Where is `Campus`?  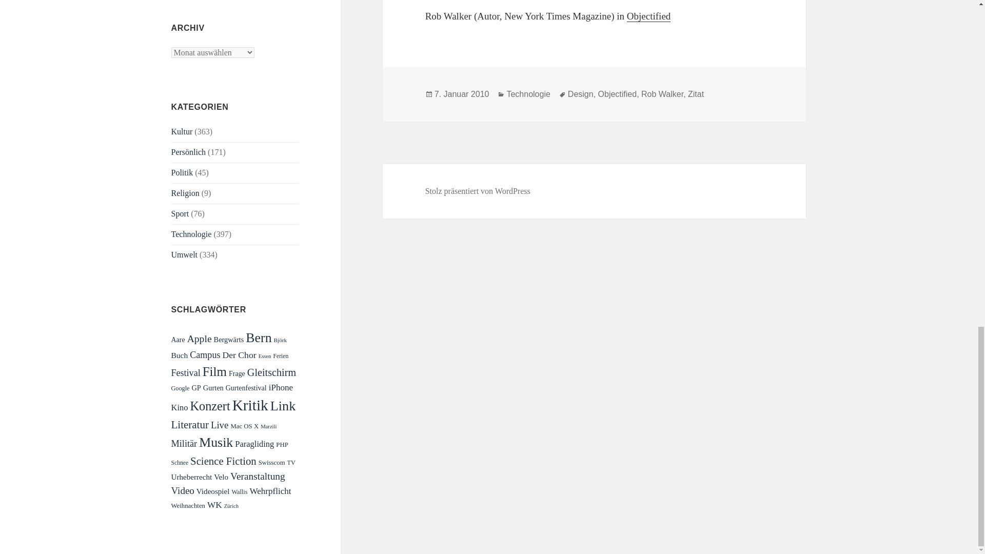 Campus is located at coordinates (205, 355).